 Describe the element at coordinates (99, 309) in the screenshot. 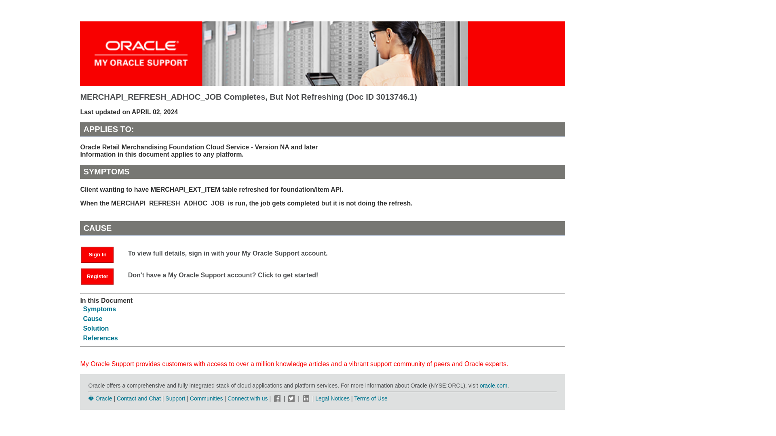

I see `Symptoms` at that location.